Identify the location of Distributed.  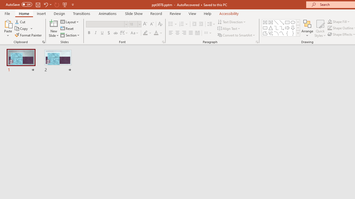
(197, 33).